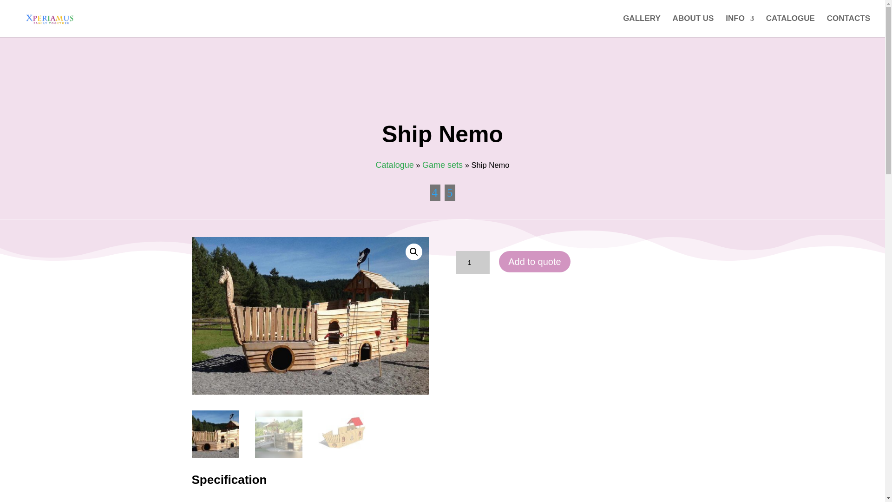 This screenshot has height=502, width=892. I want to click on Catalogue, so click(394, 165).